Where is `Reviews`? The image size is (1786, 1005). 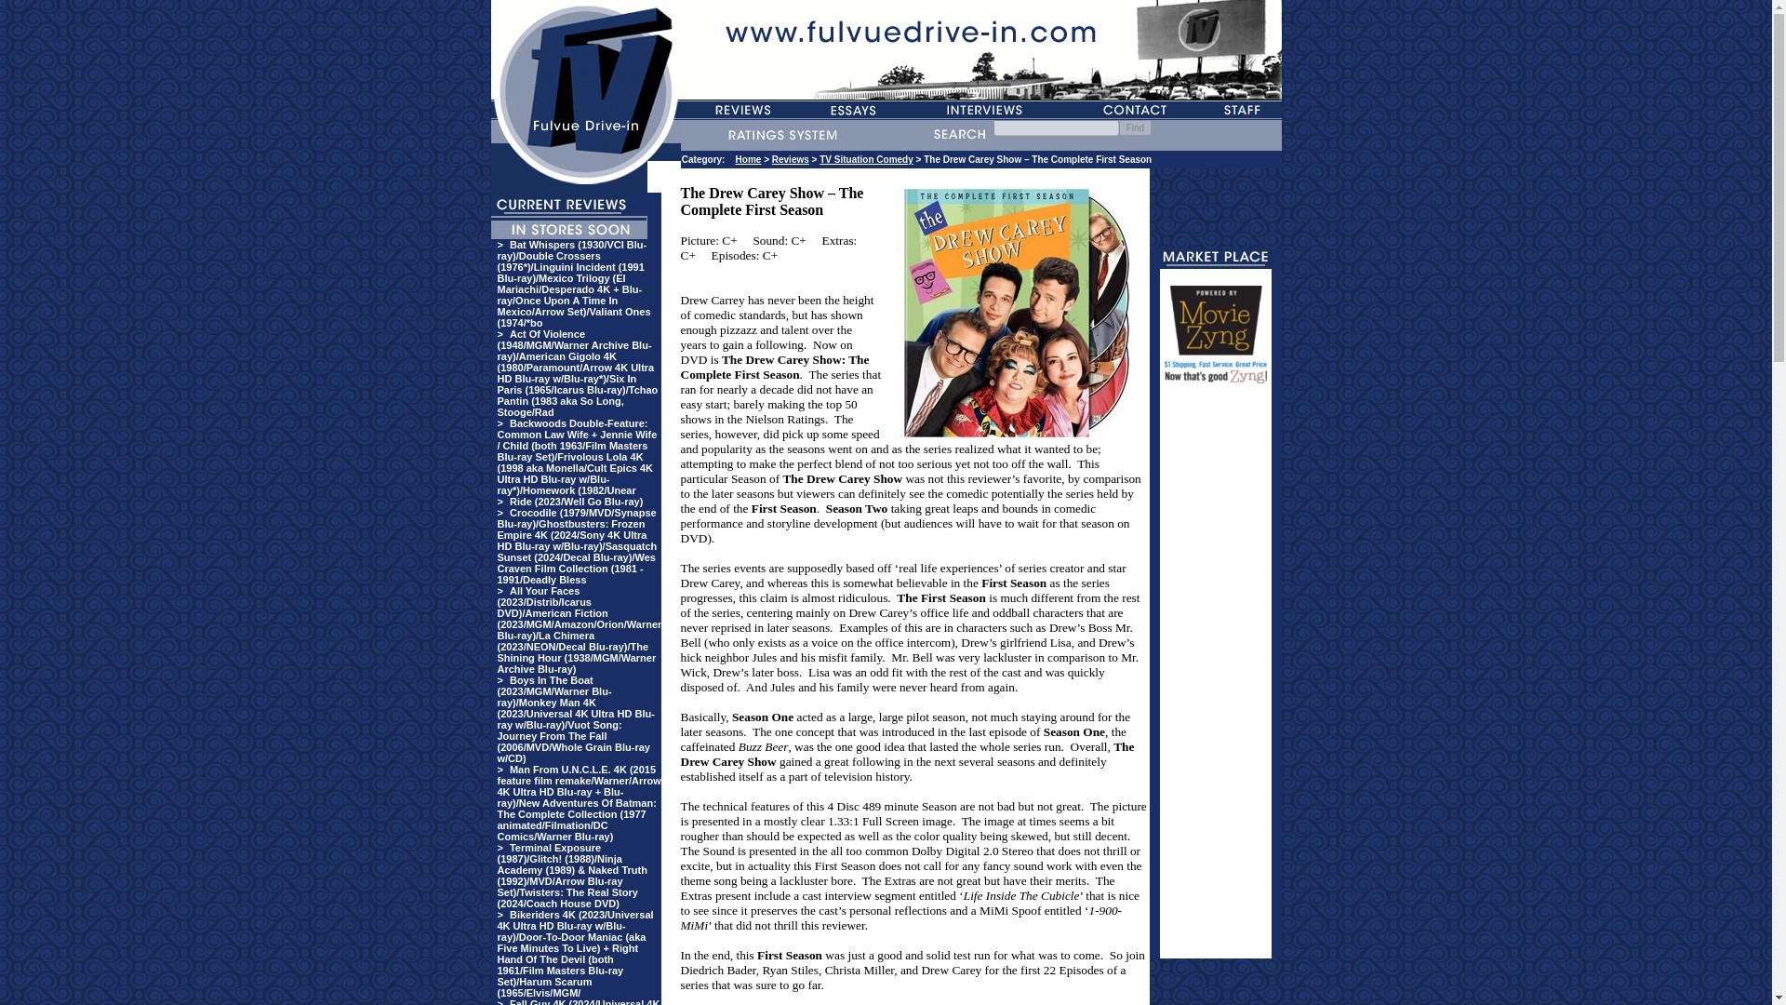 Reviews is located at coordinates (790, 160).